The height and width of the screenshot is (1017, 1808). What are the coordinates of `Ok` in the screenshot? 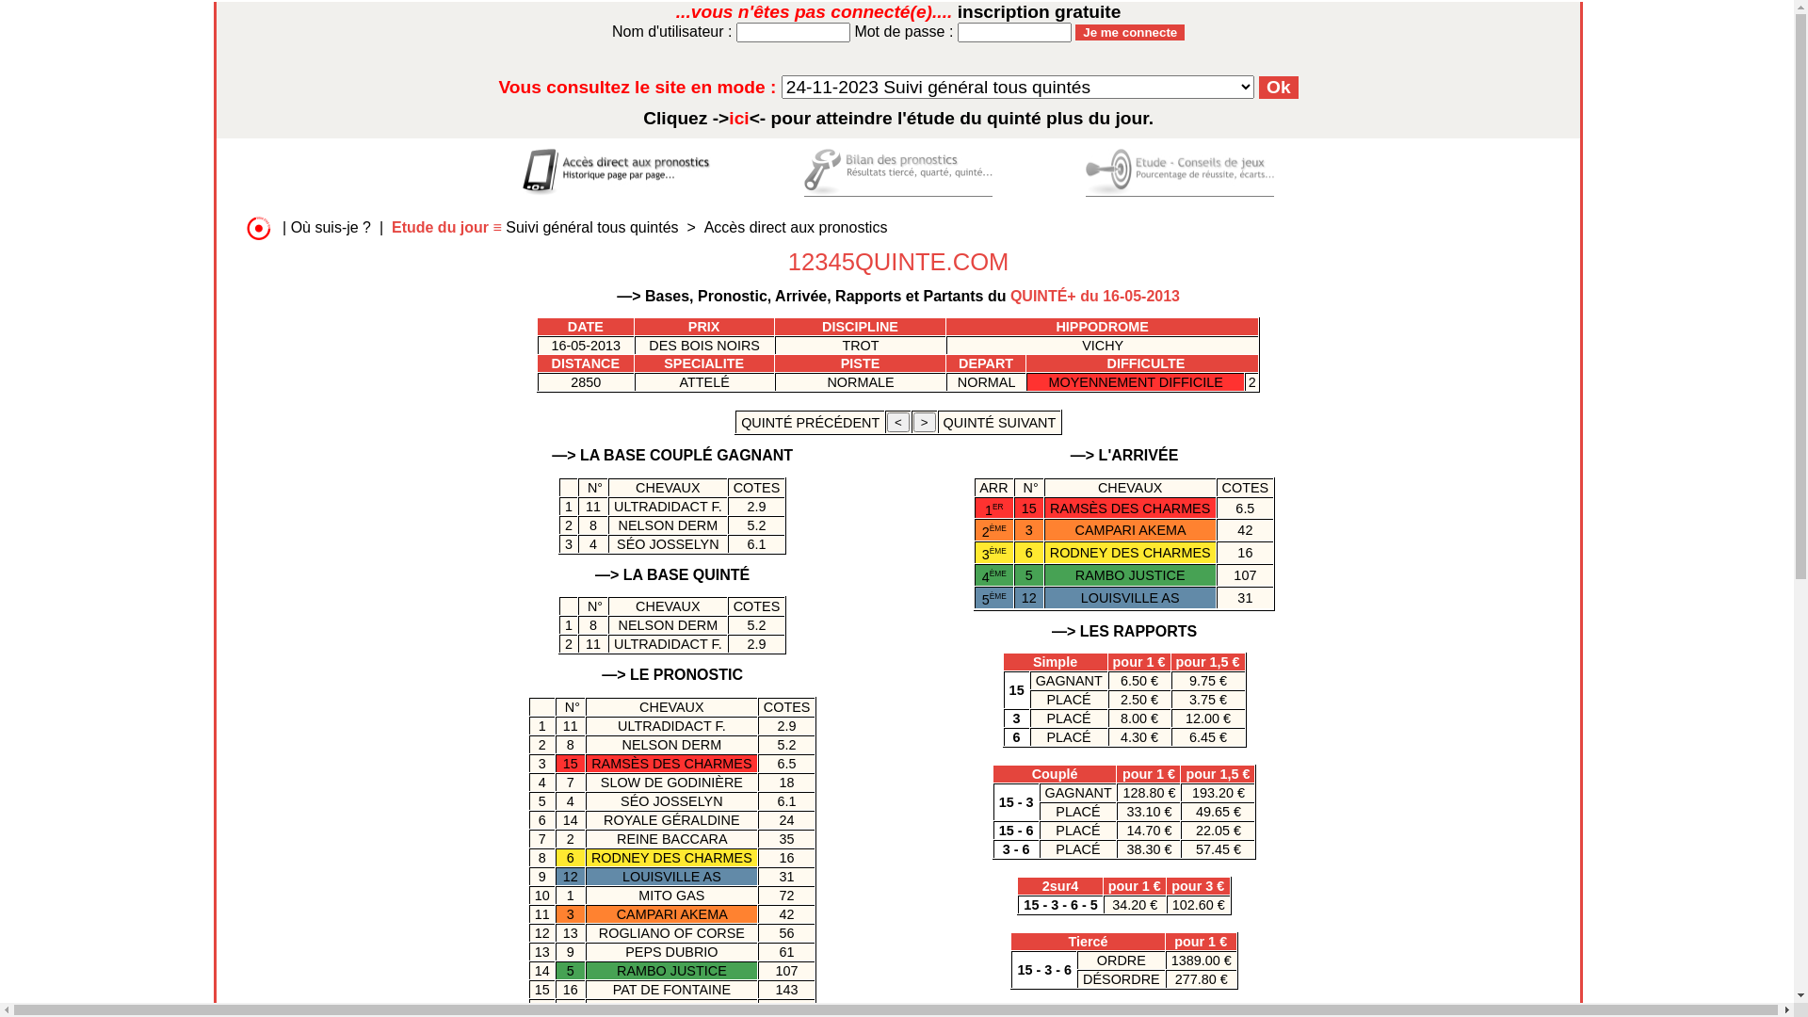 It's located at (1279, 88).